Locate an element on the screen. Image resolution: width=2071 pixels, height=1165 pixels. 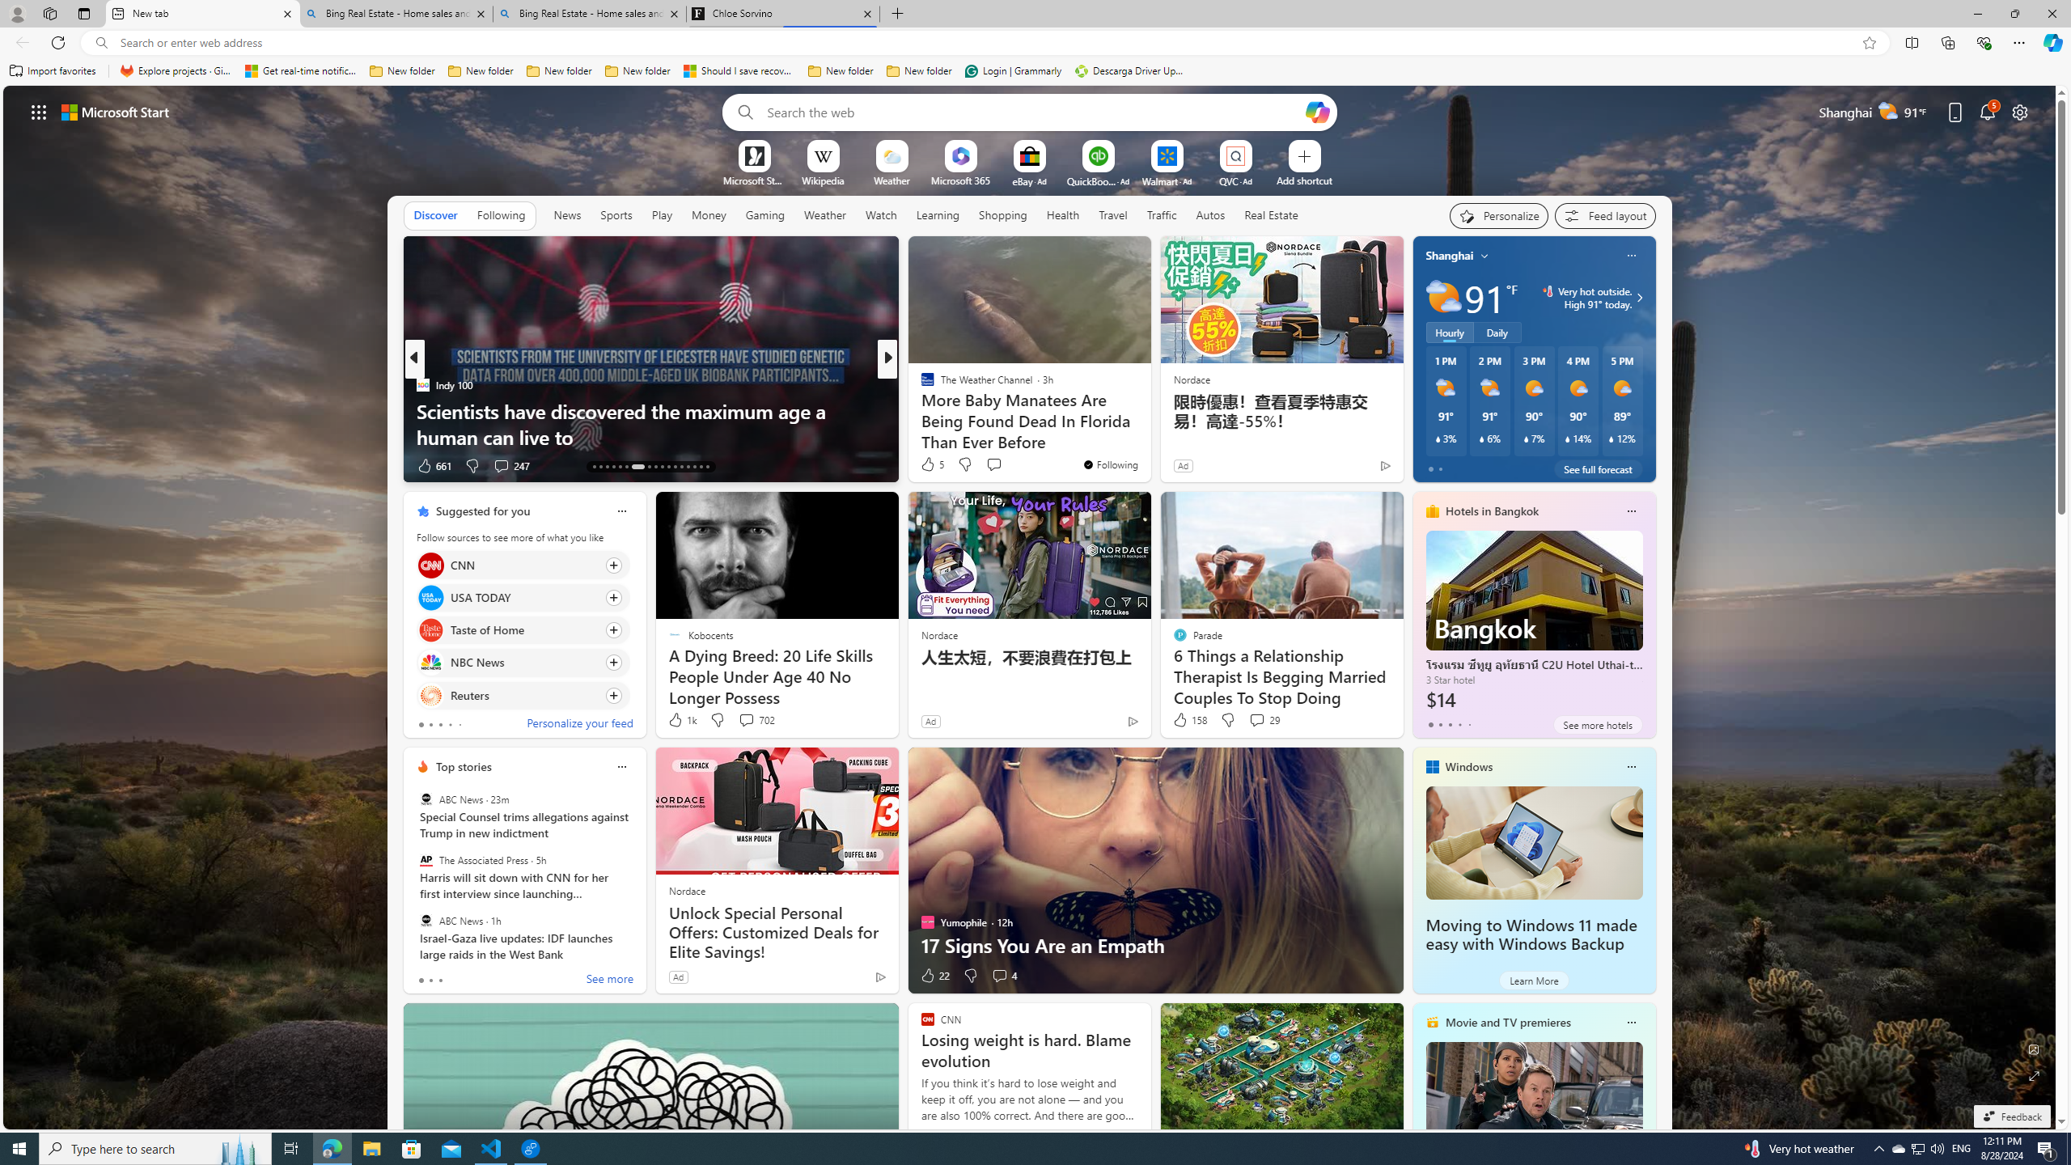
Autos is located at coordinates (1210, 215).